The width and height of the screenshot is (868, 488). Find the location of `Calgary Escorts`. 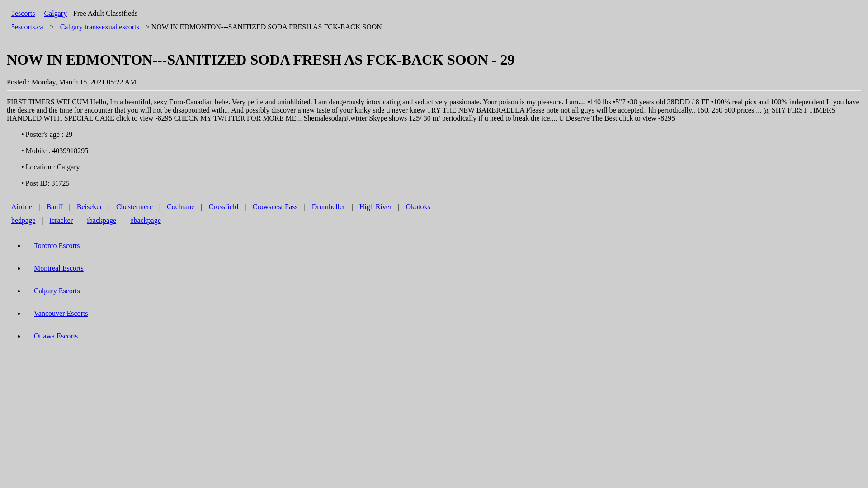

Calgary Escorts is located at coordinates (57, 291).